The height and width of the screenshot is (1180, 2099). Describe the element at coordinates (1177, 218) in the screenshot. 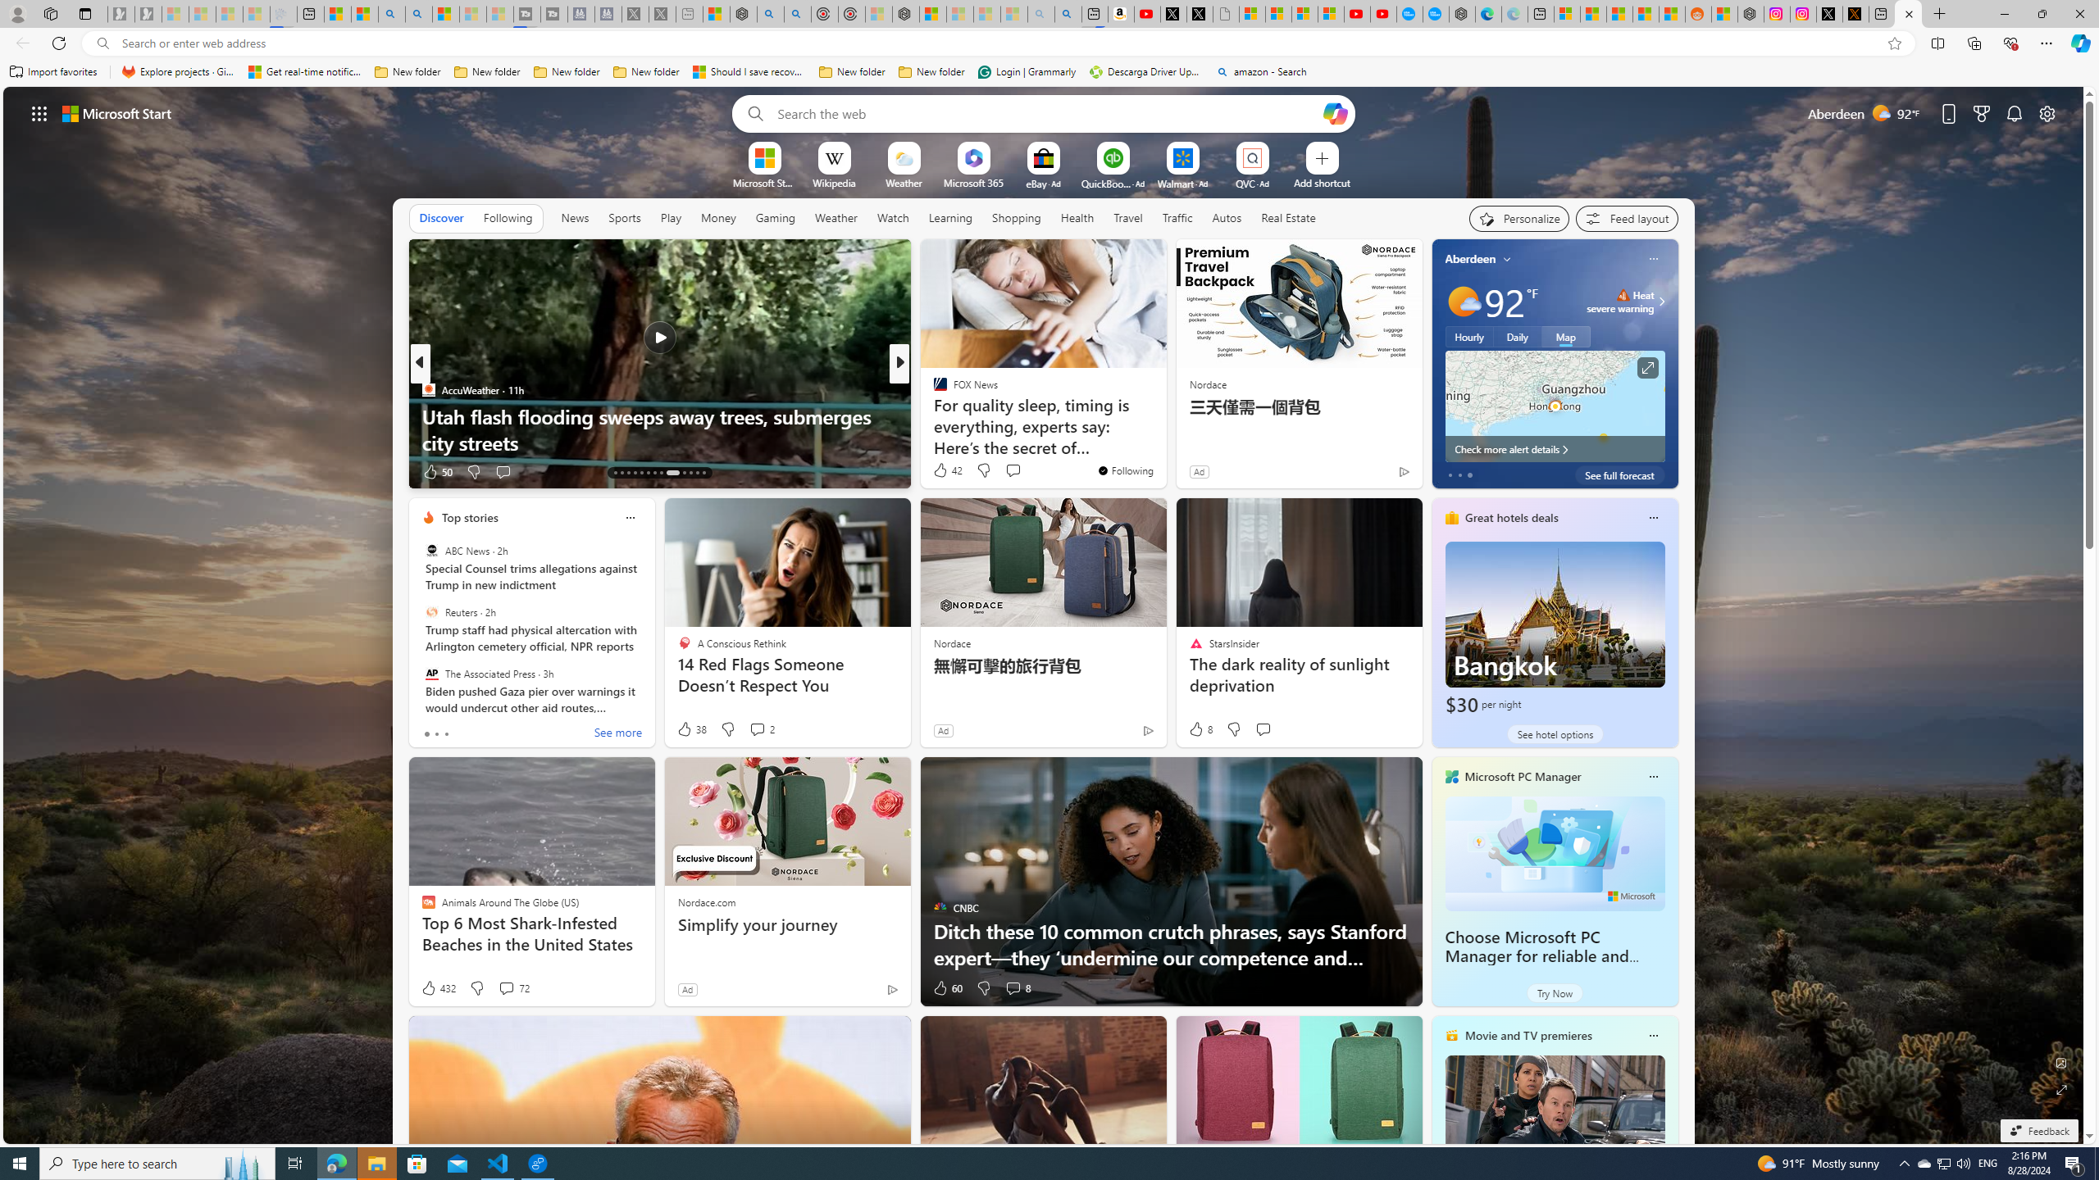

I see `Traffic` at that location.